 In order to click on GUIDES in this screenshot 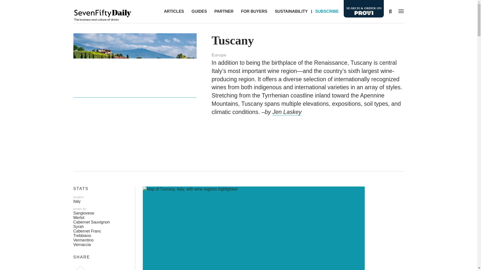, I will do `click(199, 11)`.